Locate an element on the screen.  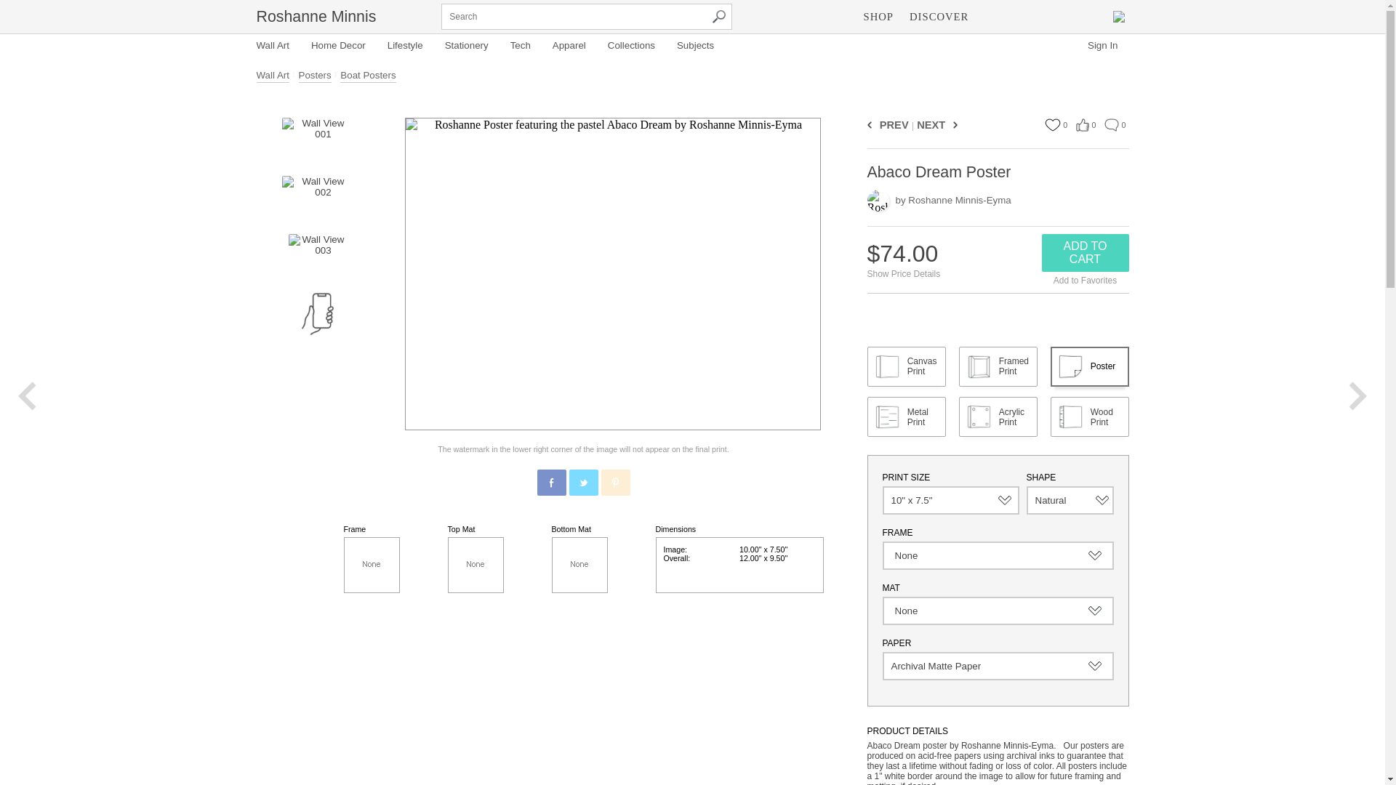
Wall View 002 is located at coordinates (316, 198).